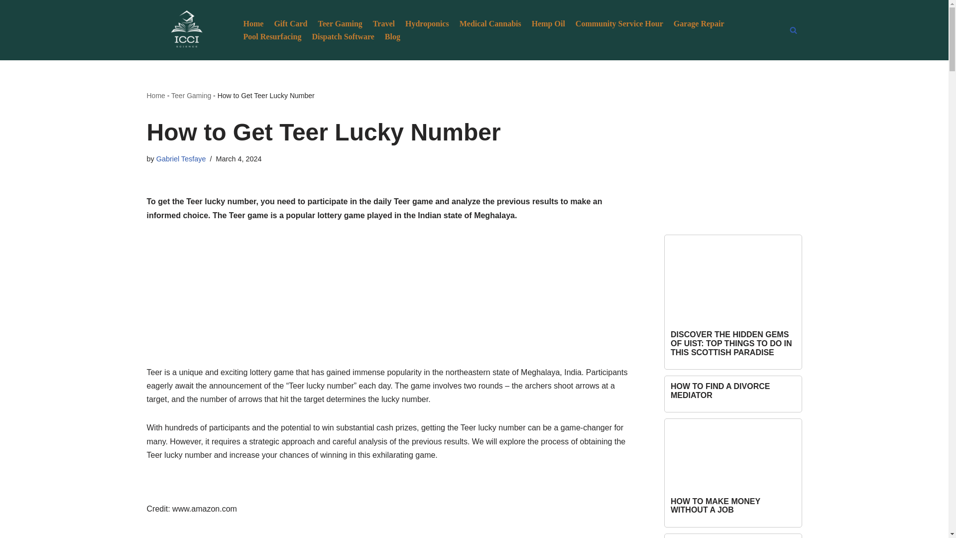 The image size is (956, 538). What do you see at coordinates (699, 23) in the screenshot?
I see `Garage Repair` at bounding box center [699, 23].